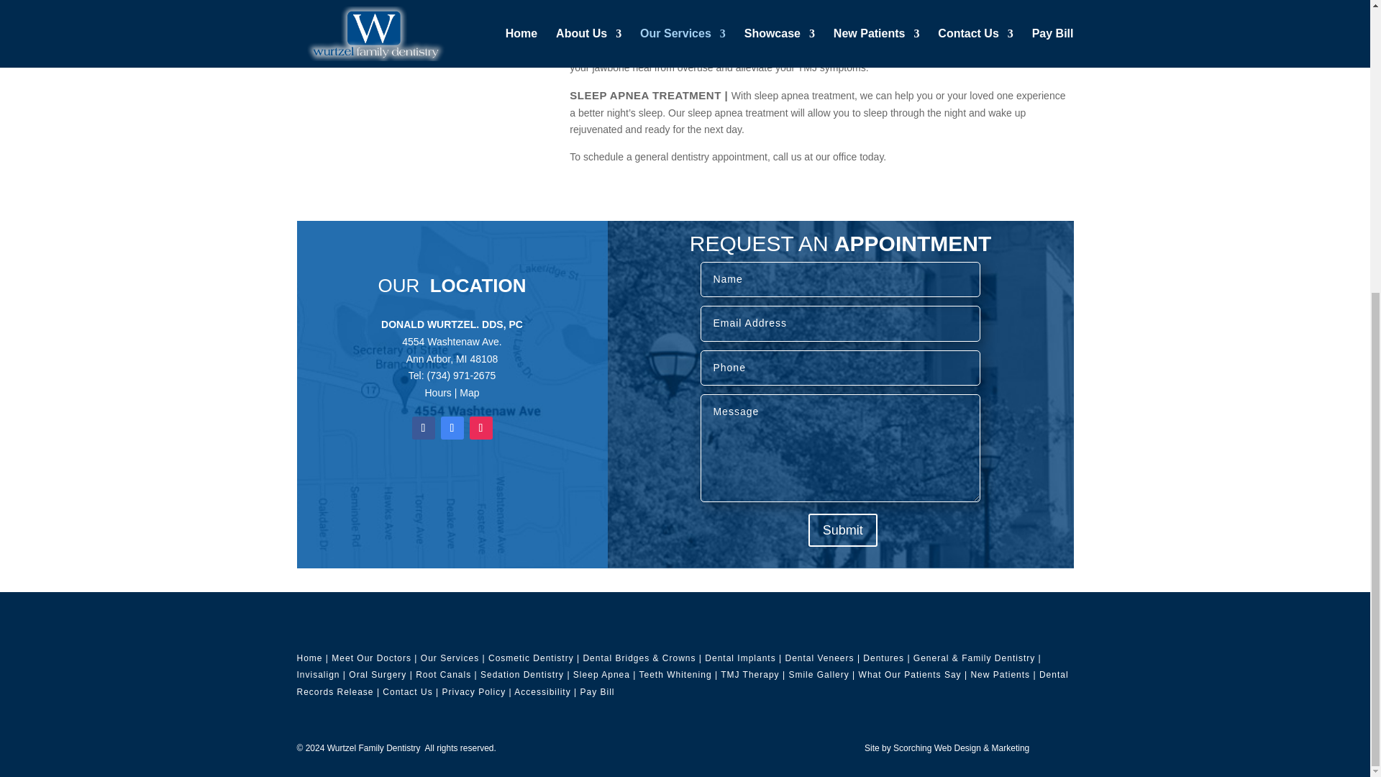 The width and height of the screenshot is (1381, 777). What do you see at coordinates (452, 358) in the screenshot?
I see `Ann Arbor, MI 48108` at bounding box center [452, 358].